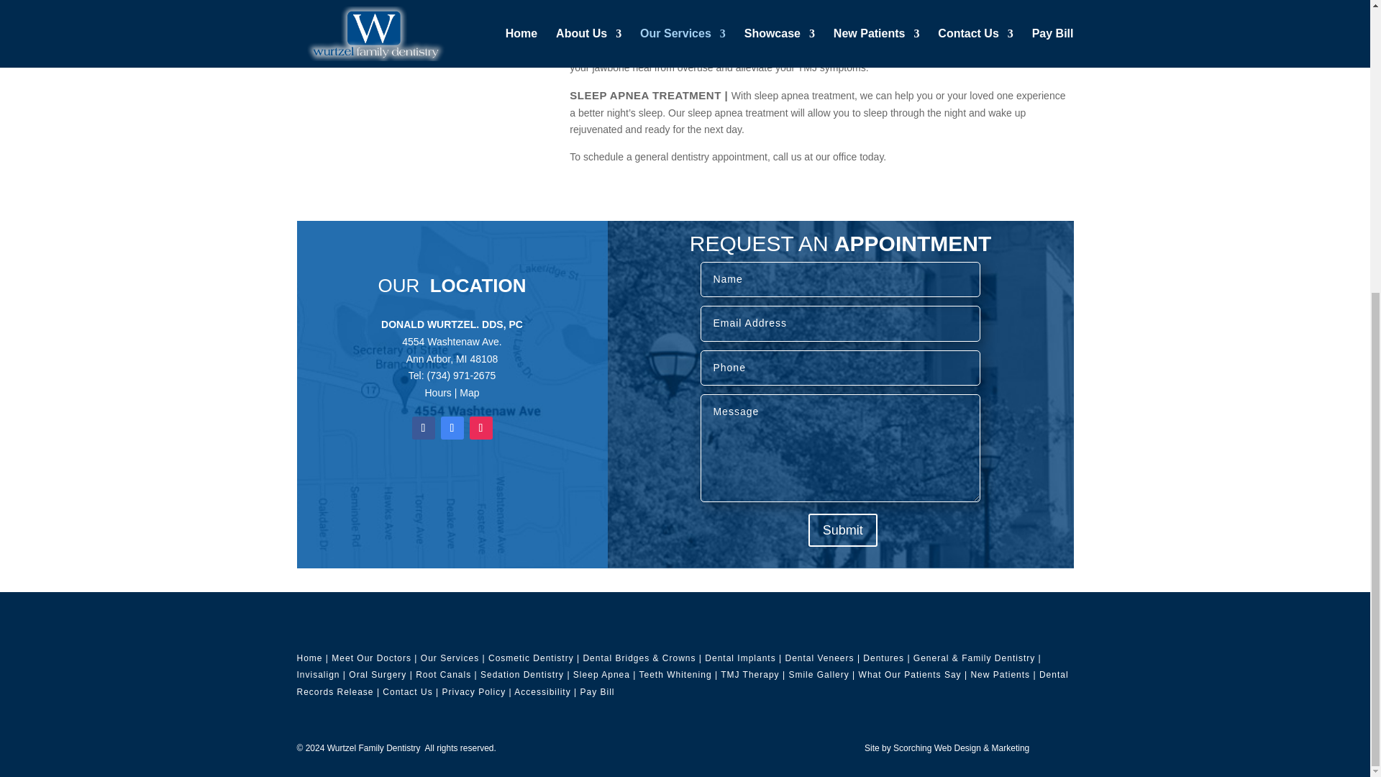 The width and height of the screenshot is (1381, 777). What do you see at coordinates (452, 358) in the screenshot?
I see `Ann Arbor, MI 48108` at bounding box center [452, 358].